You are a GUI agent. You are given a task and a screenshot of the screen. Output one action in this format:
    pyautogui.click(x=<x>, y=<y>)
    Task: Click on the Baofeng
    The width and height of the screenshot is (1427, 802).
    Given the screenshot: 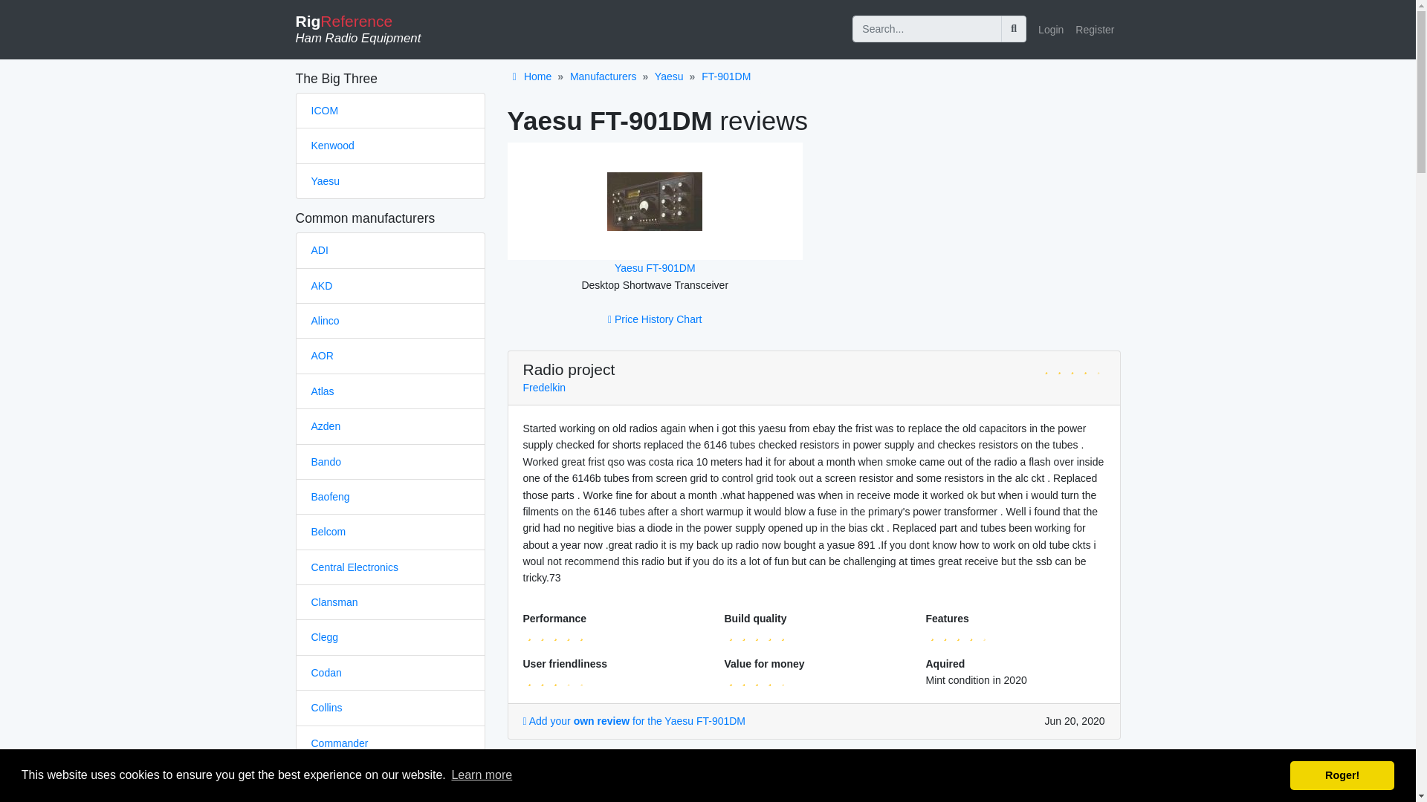 What is the action you would take?
    pyautogui.click(x=330, y=496)
    